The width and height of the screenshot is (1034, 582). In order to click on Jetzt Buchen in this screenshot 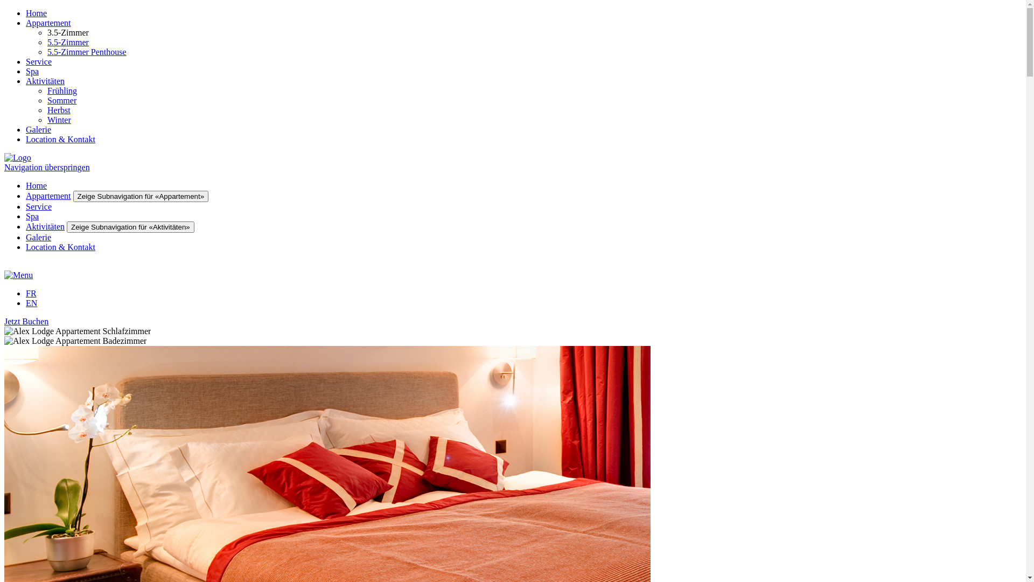, I will do `click(26, 321)`.